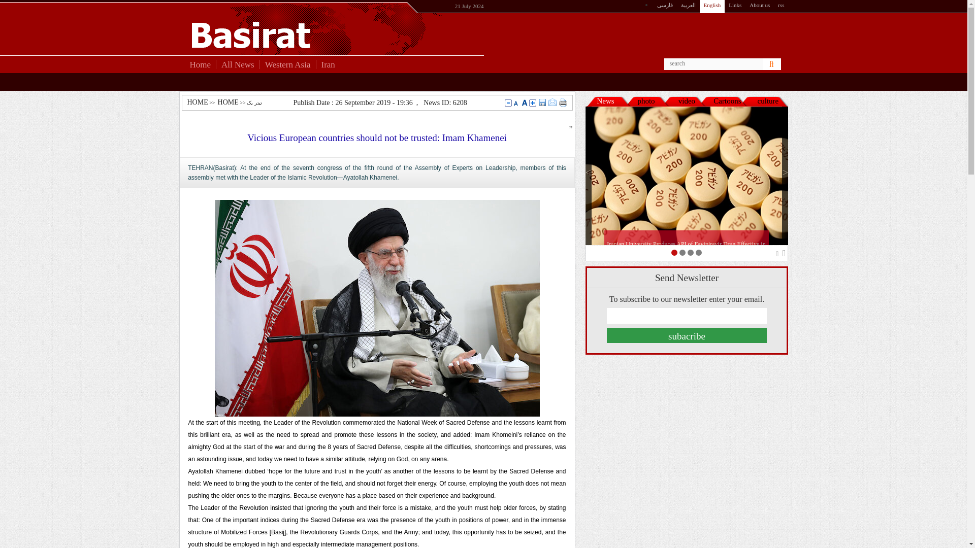 The height and width of the screenshot is (548, 975). Describe the element at coordinates (687, 335) in the screenshot. I see `subacribe` at that location.